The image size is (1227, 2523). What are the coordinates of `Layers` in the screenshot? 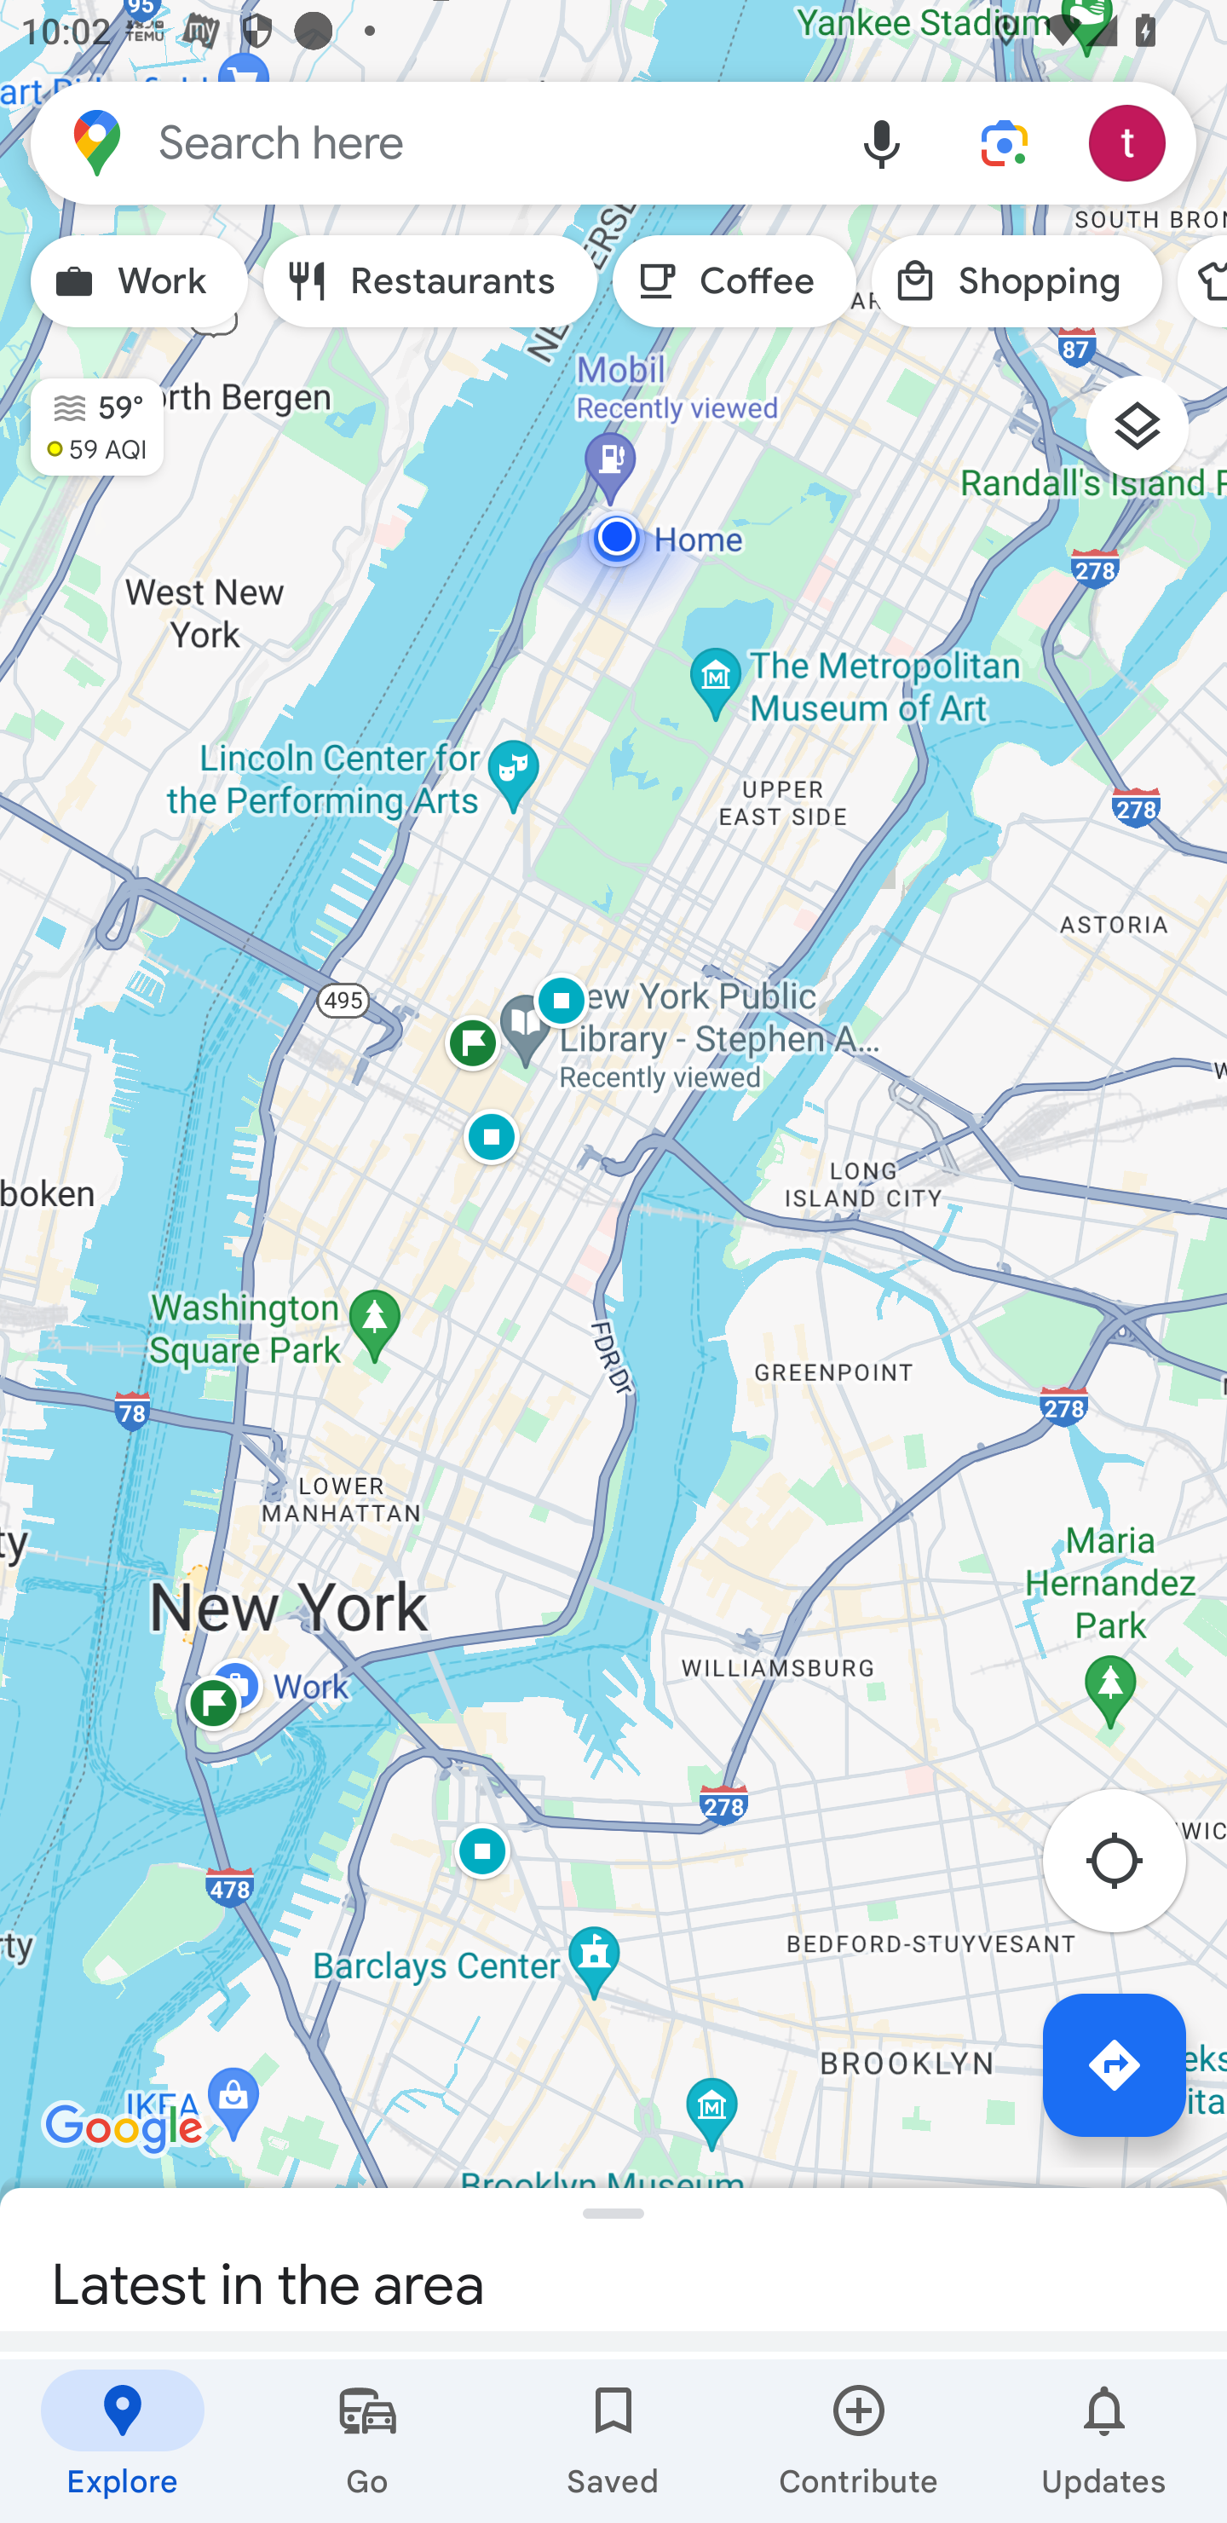 It's located at (1152, 437).